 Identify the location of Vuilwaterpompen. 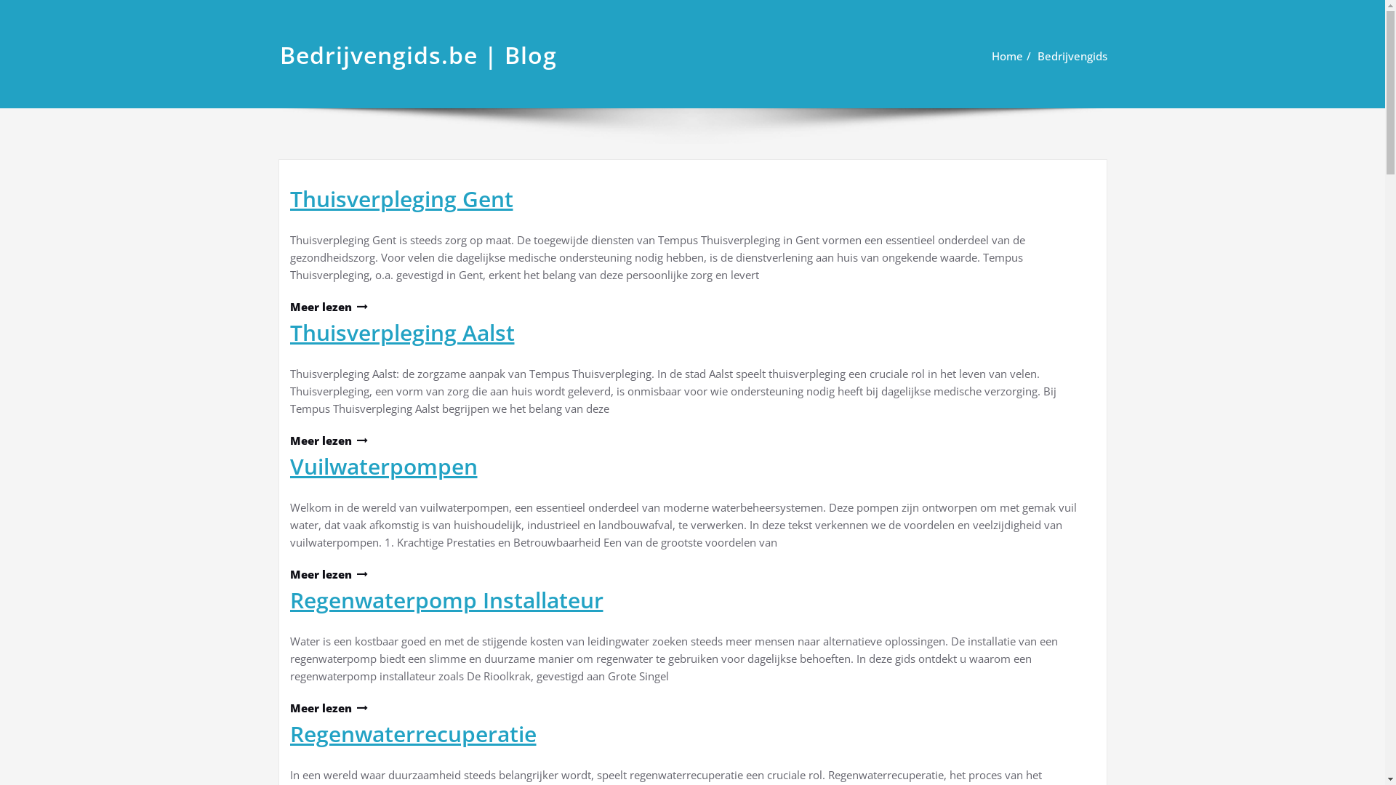
(383, 467).